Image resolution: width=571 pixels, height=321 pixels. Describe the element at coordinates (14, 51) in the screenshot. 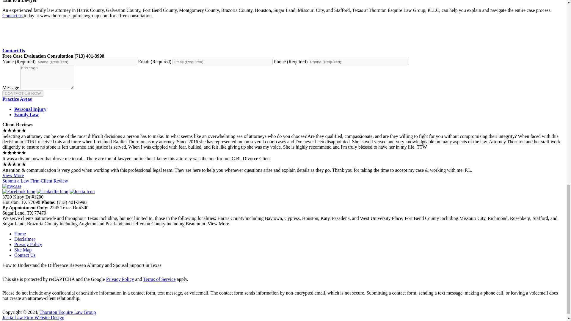

I see `Contact Us` at that location.